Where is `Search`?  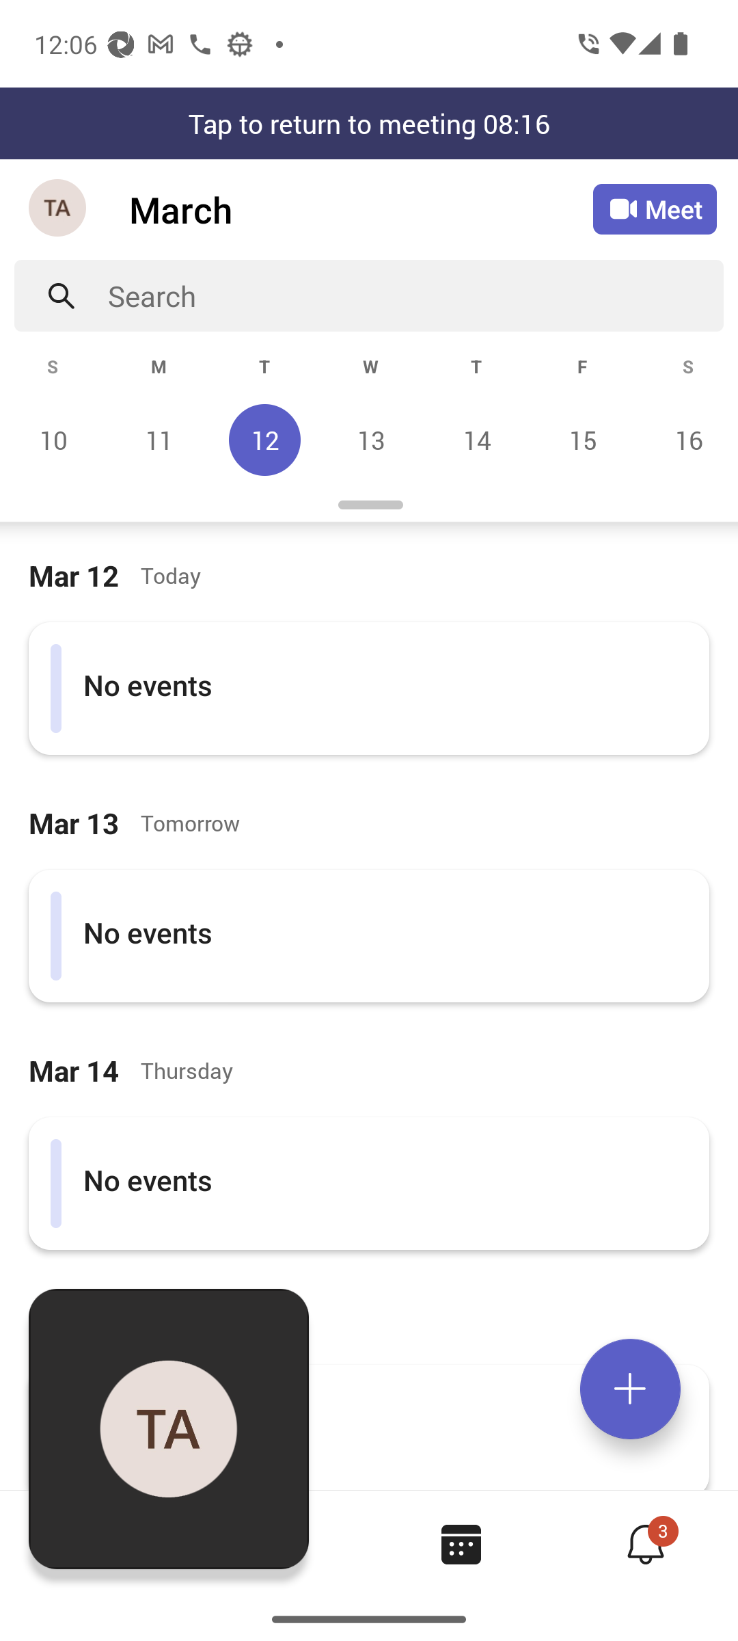
Search is located at coordinates (415, 295).